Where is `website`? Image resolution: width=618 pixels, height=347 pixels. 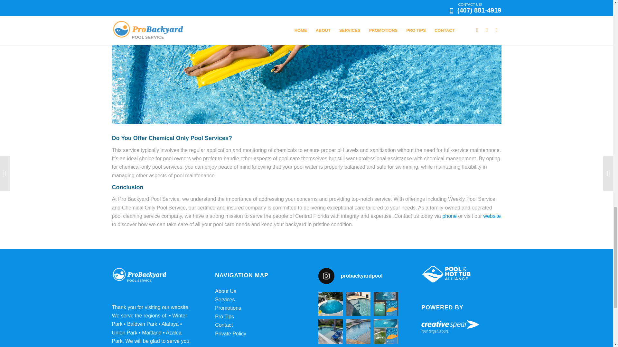 website is located at coordinates (492, 216).